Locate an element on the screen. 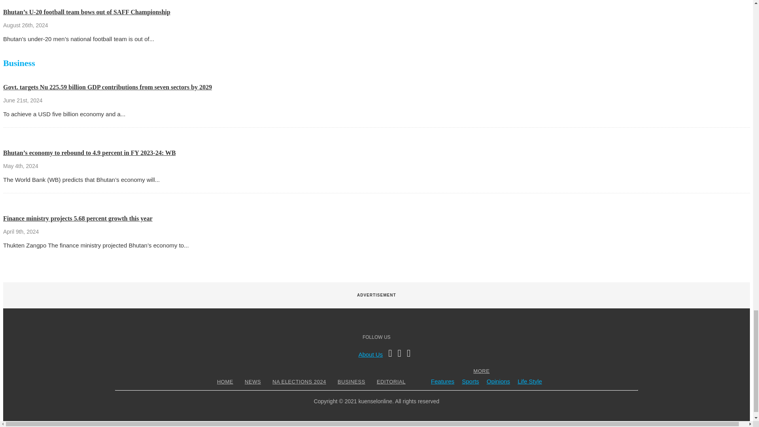  HOME is located at coordinates (225, 382).